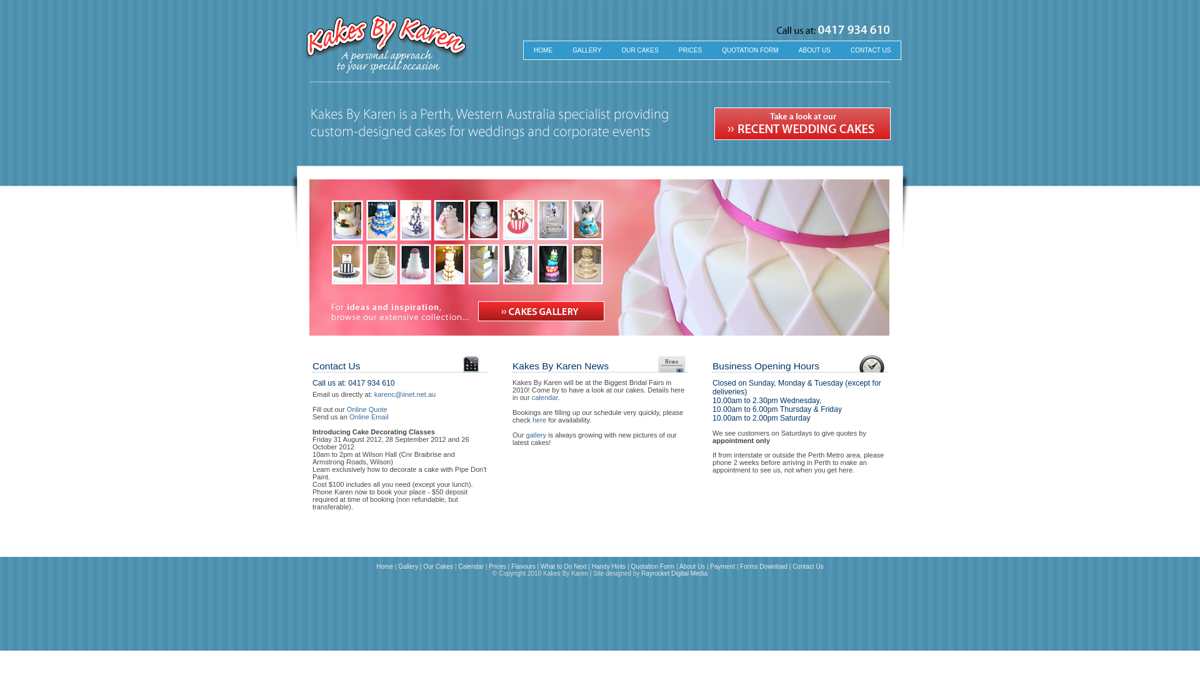 The height and width of the screenshot is (675, 1200). What do you see at coordinates (674, 574) in the screenshot?
I see `Rayrocket Digital Media` at bounding box center [674, 574].